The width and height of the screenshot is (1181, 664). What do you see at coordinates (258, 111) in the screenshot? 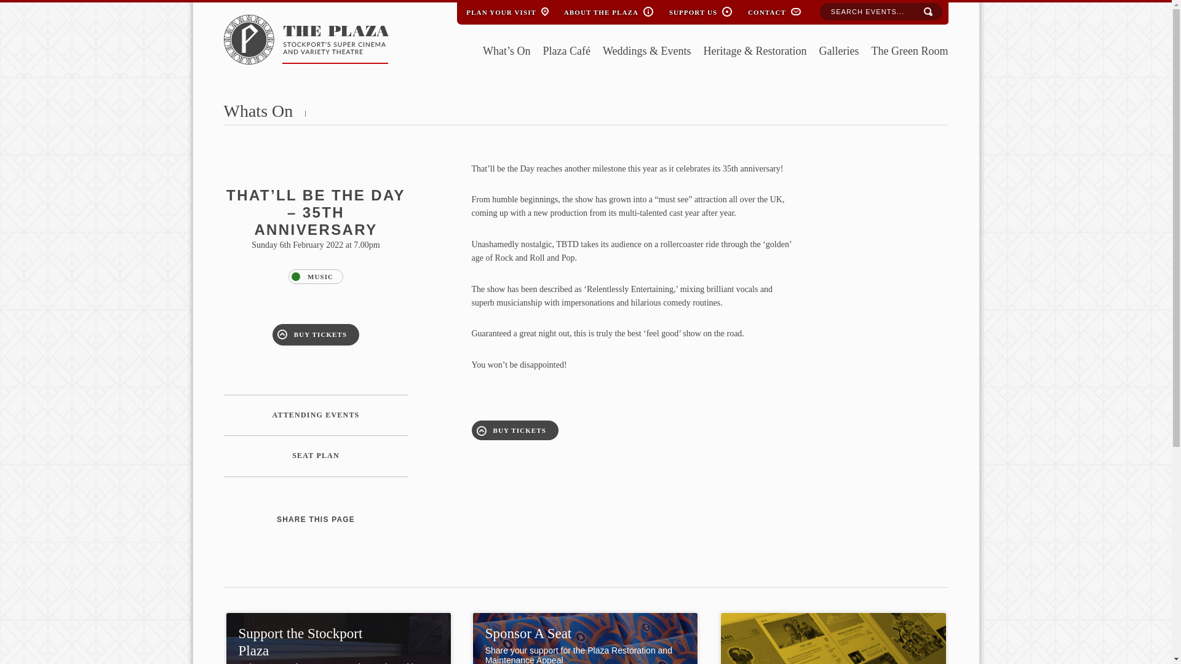
I see `Whats On` at bounding box center [258, 111].